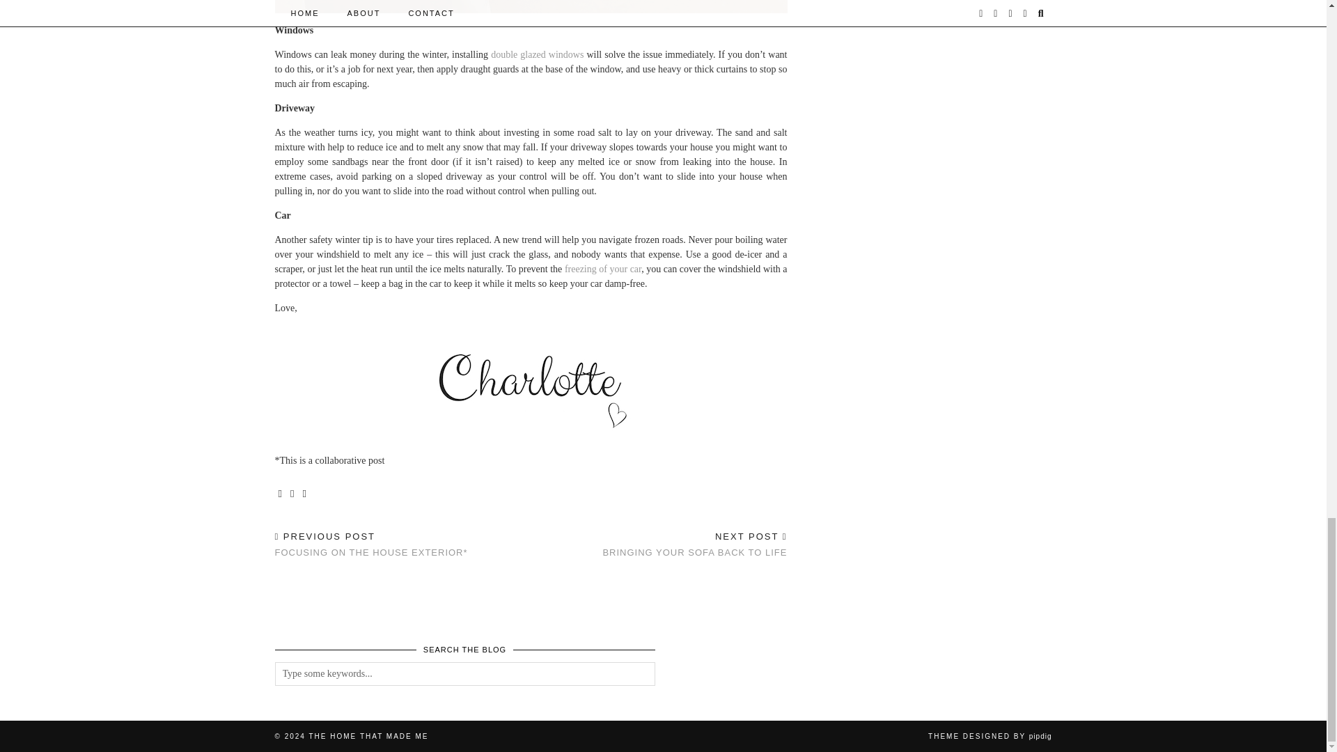  Describe the element at coordinates (603, 269) in the screenshot. I see `freezing of your car` at that location.